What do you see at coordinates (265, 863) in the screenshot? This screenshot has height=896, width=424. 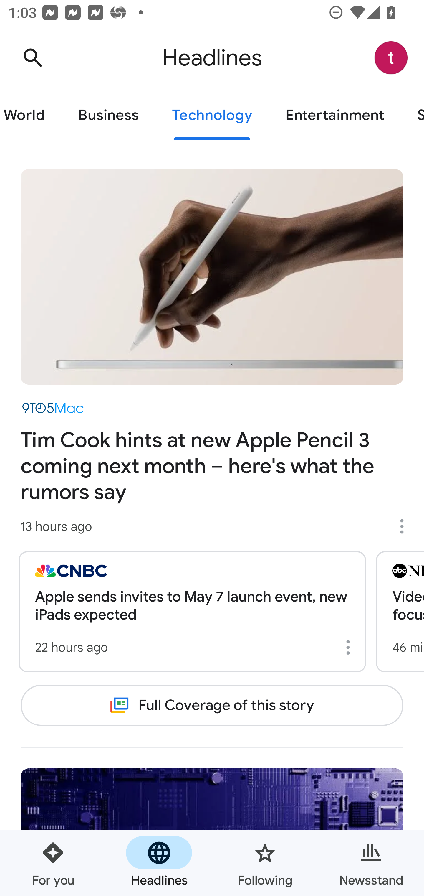 I see `Following` at bounding box center [265, 863].